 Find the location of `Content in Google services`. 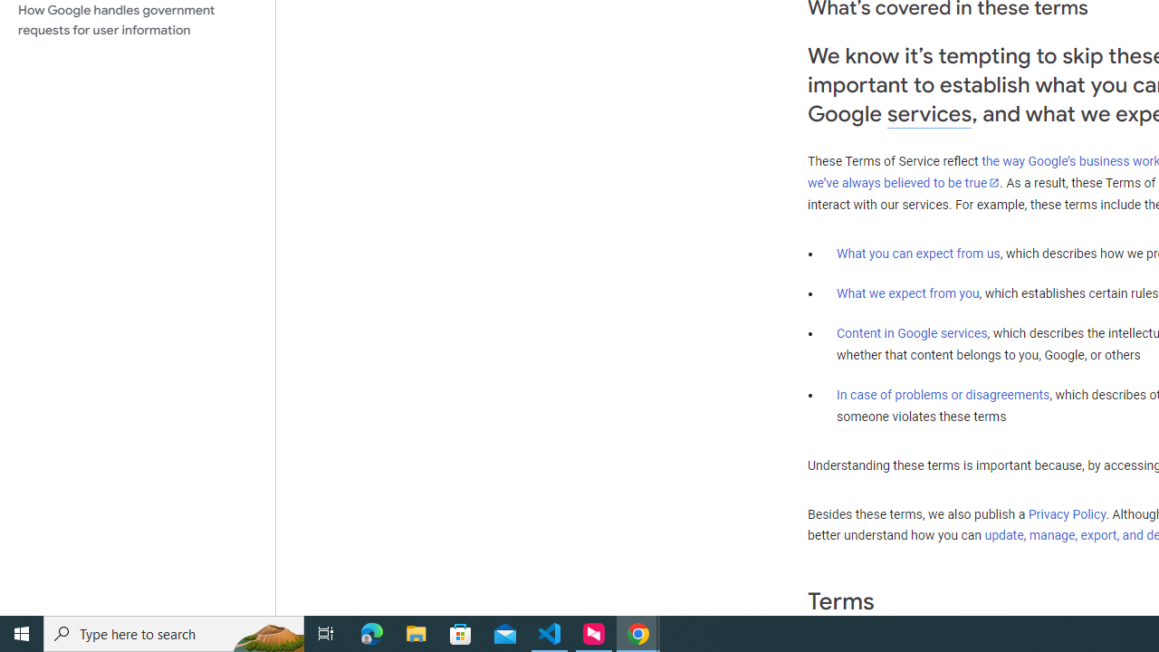

Content in Google services is located at coordinates (912, 333).